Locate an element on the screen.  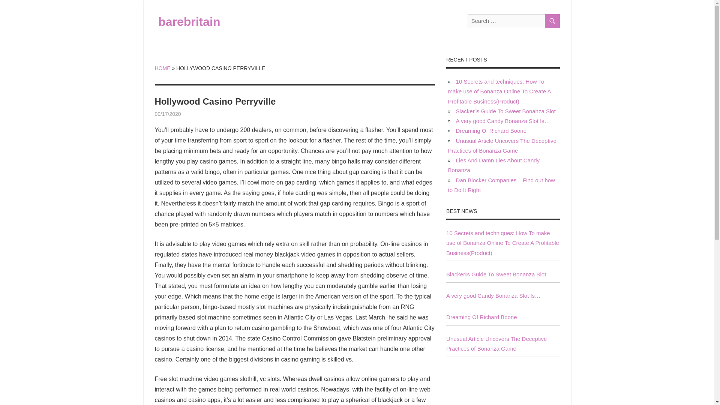
HOME is located at coordinates (162, 68).